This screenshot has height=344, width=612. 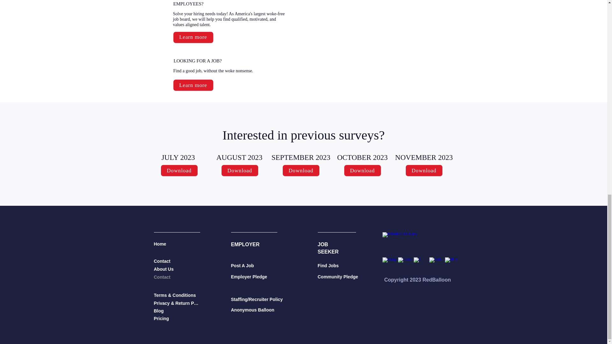 I want to click on Blog, so click(x=177, y=311).